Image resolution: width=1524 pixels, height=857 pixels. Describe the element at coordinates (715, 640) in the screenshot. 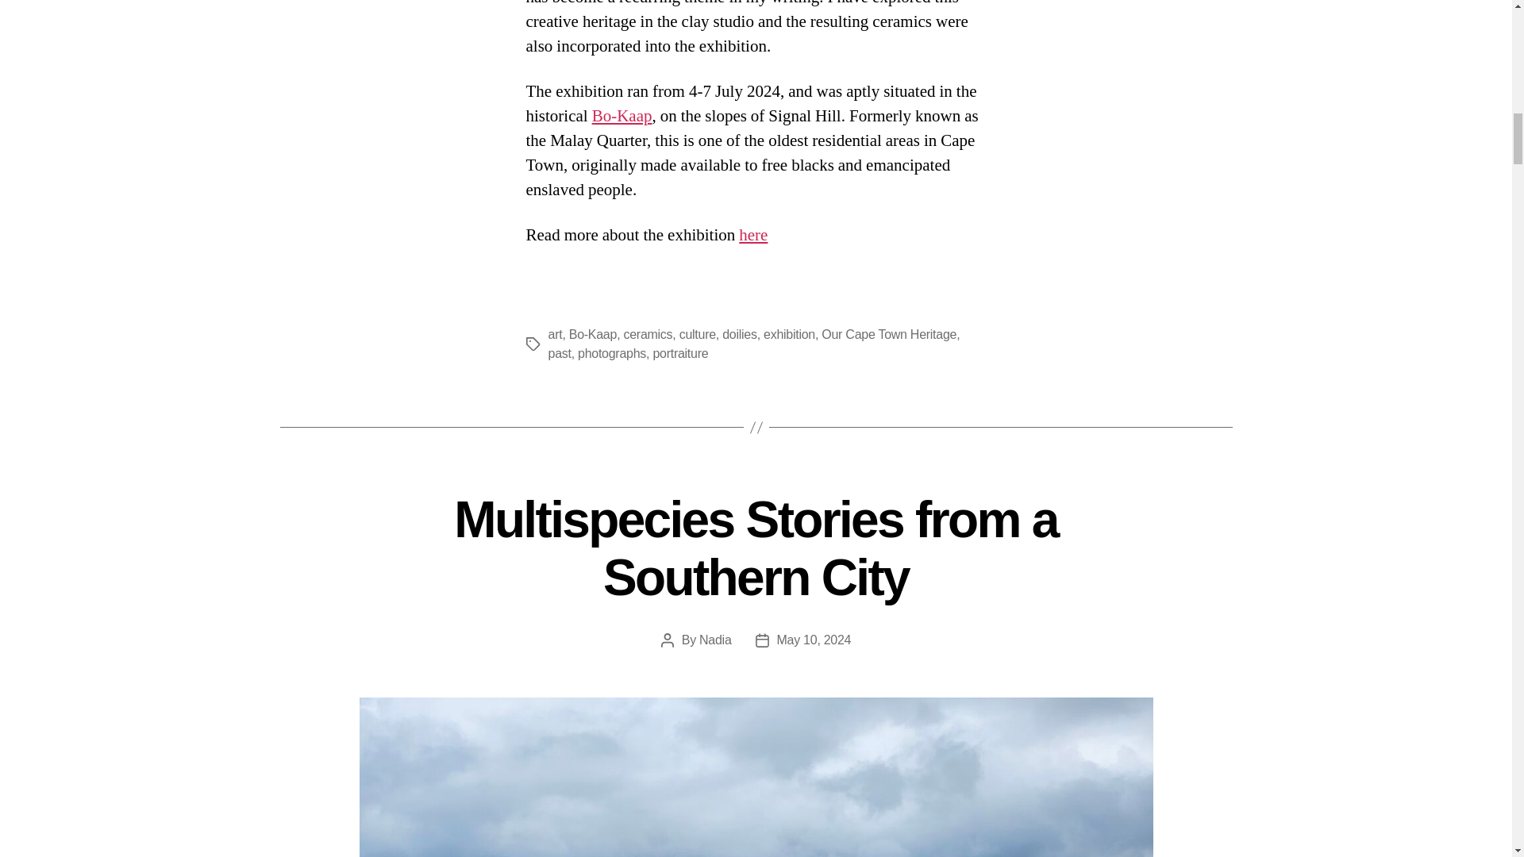

I see `Nadia` at that location.